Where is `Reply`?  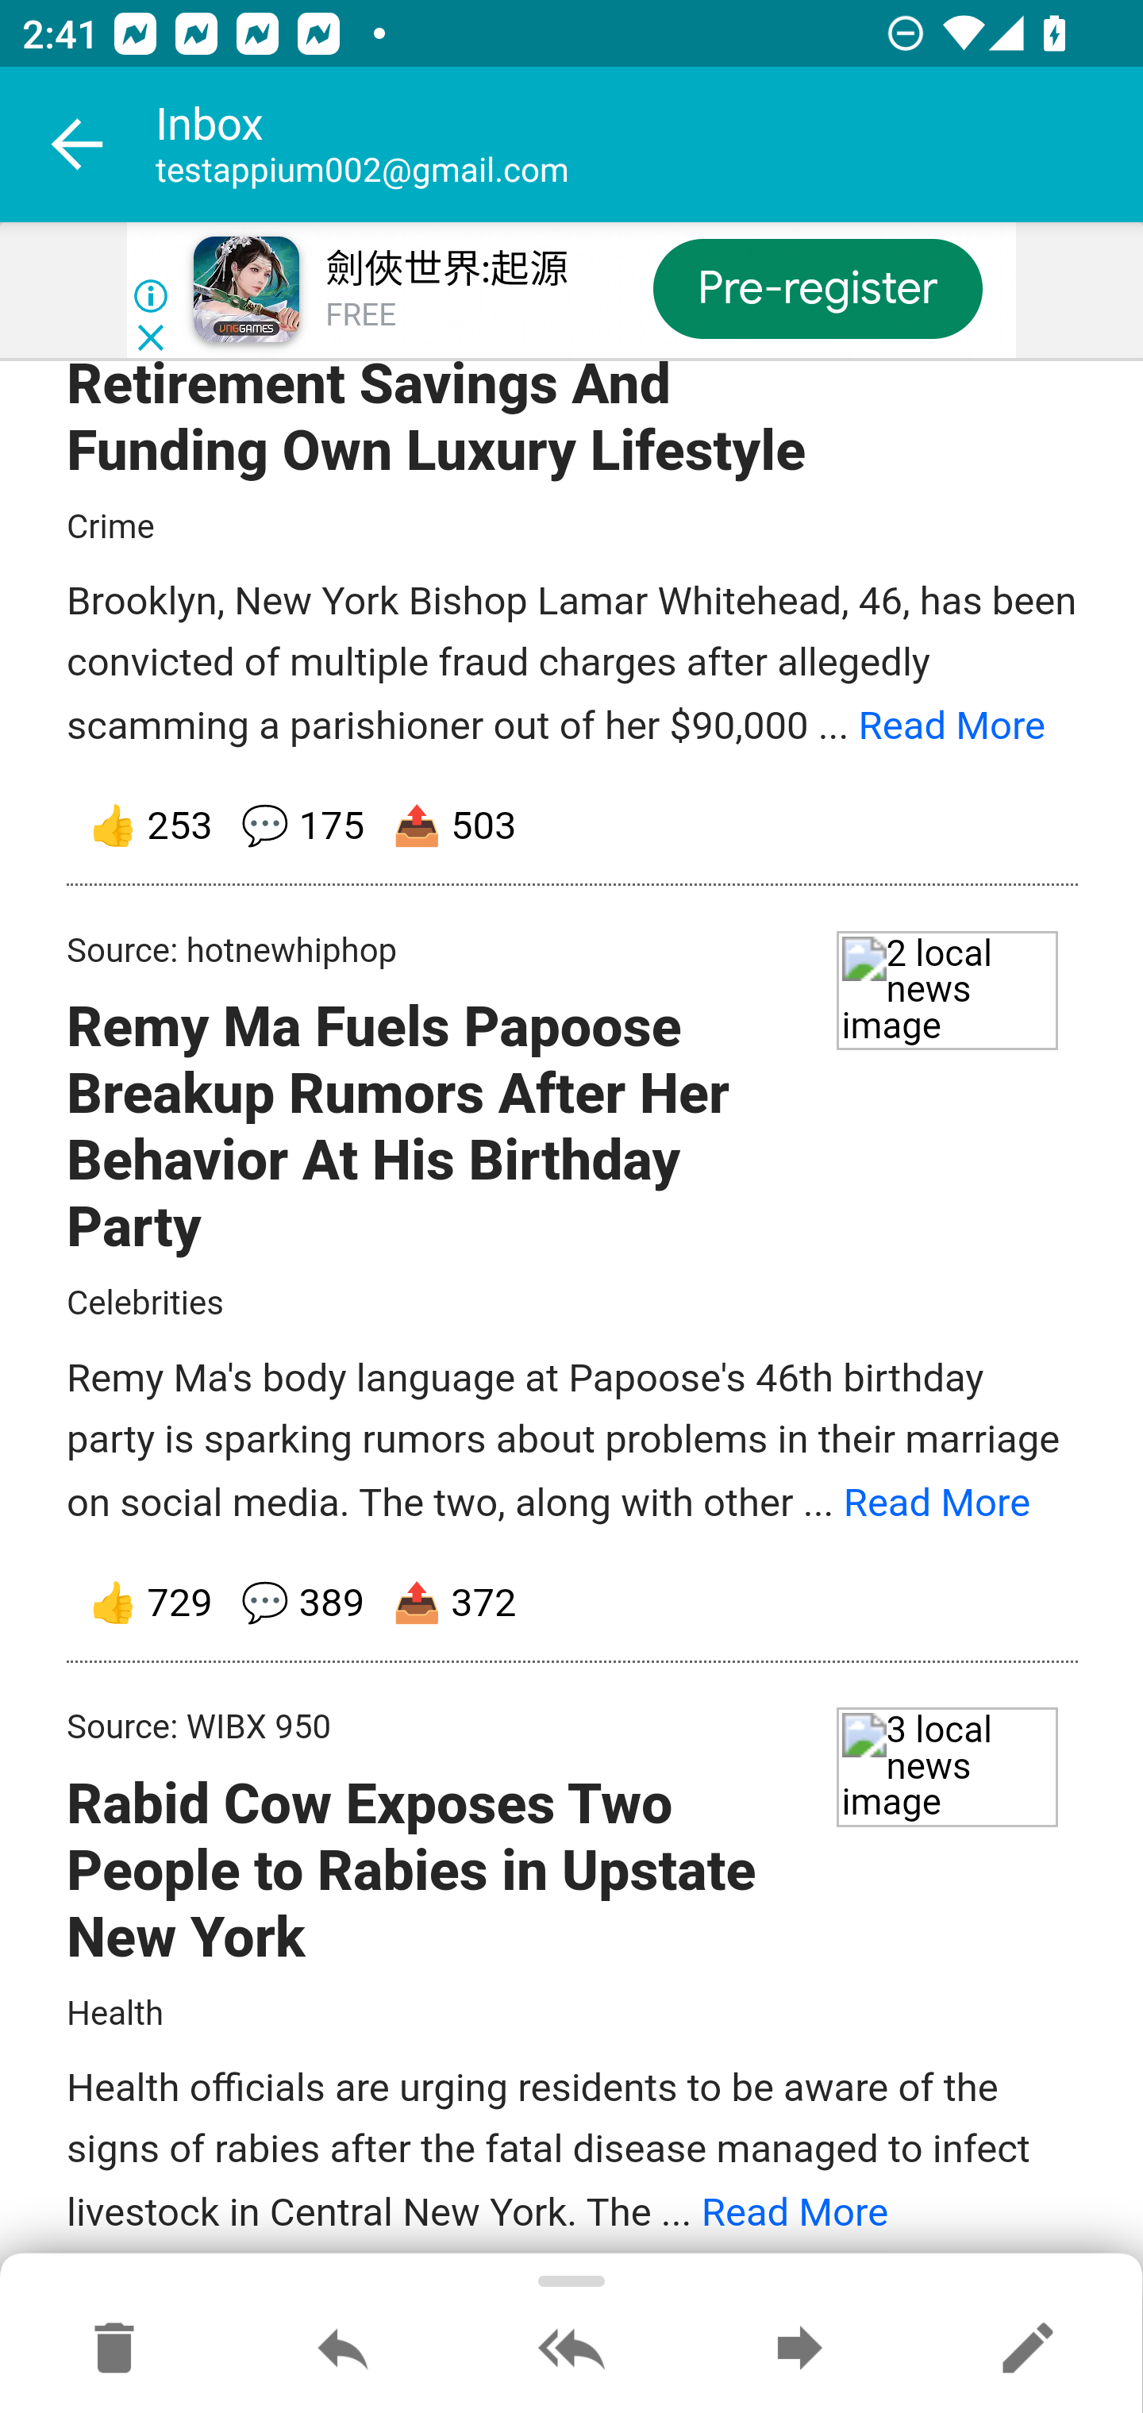 Reply is located at coordinates (343, 2349).